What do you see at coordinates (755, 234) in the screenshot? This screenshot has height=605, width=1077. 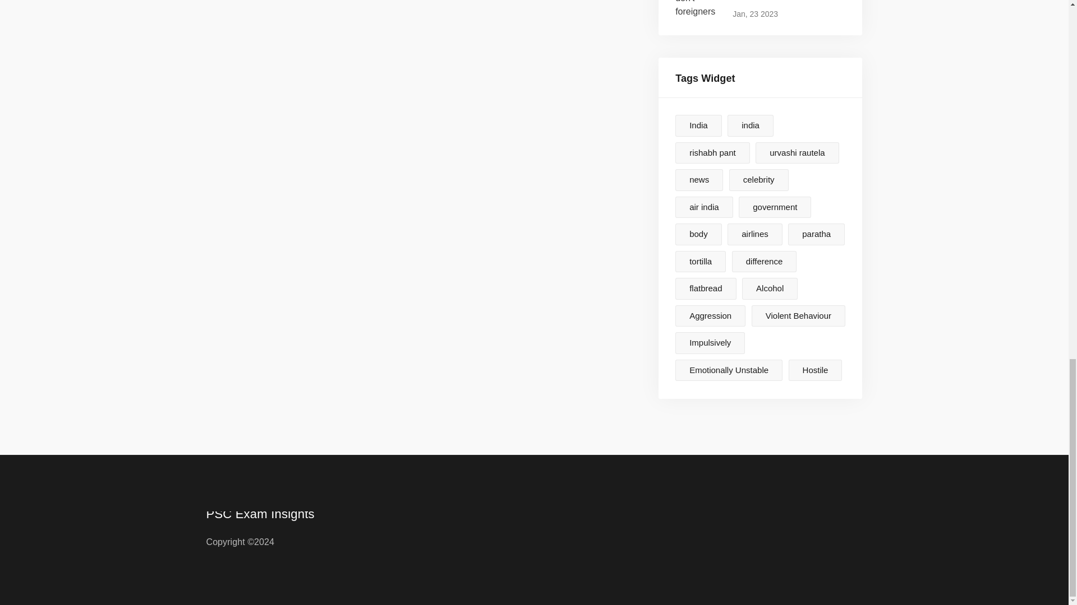 I see `air india` at bounding box center [755, 234].